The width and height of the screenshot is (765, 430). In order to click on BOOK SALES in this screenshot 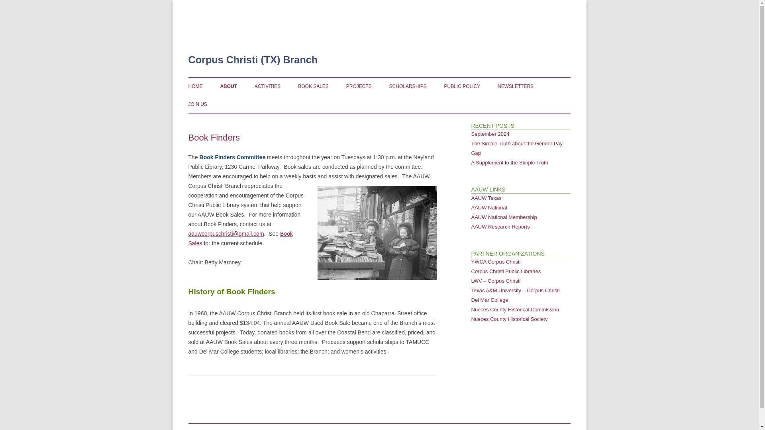, I will do `click(313, 86)`.